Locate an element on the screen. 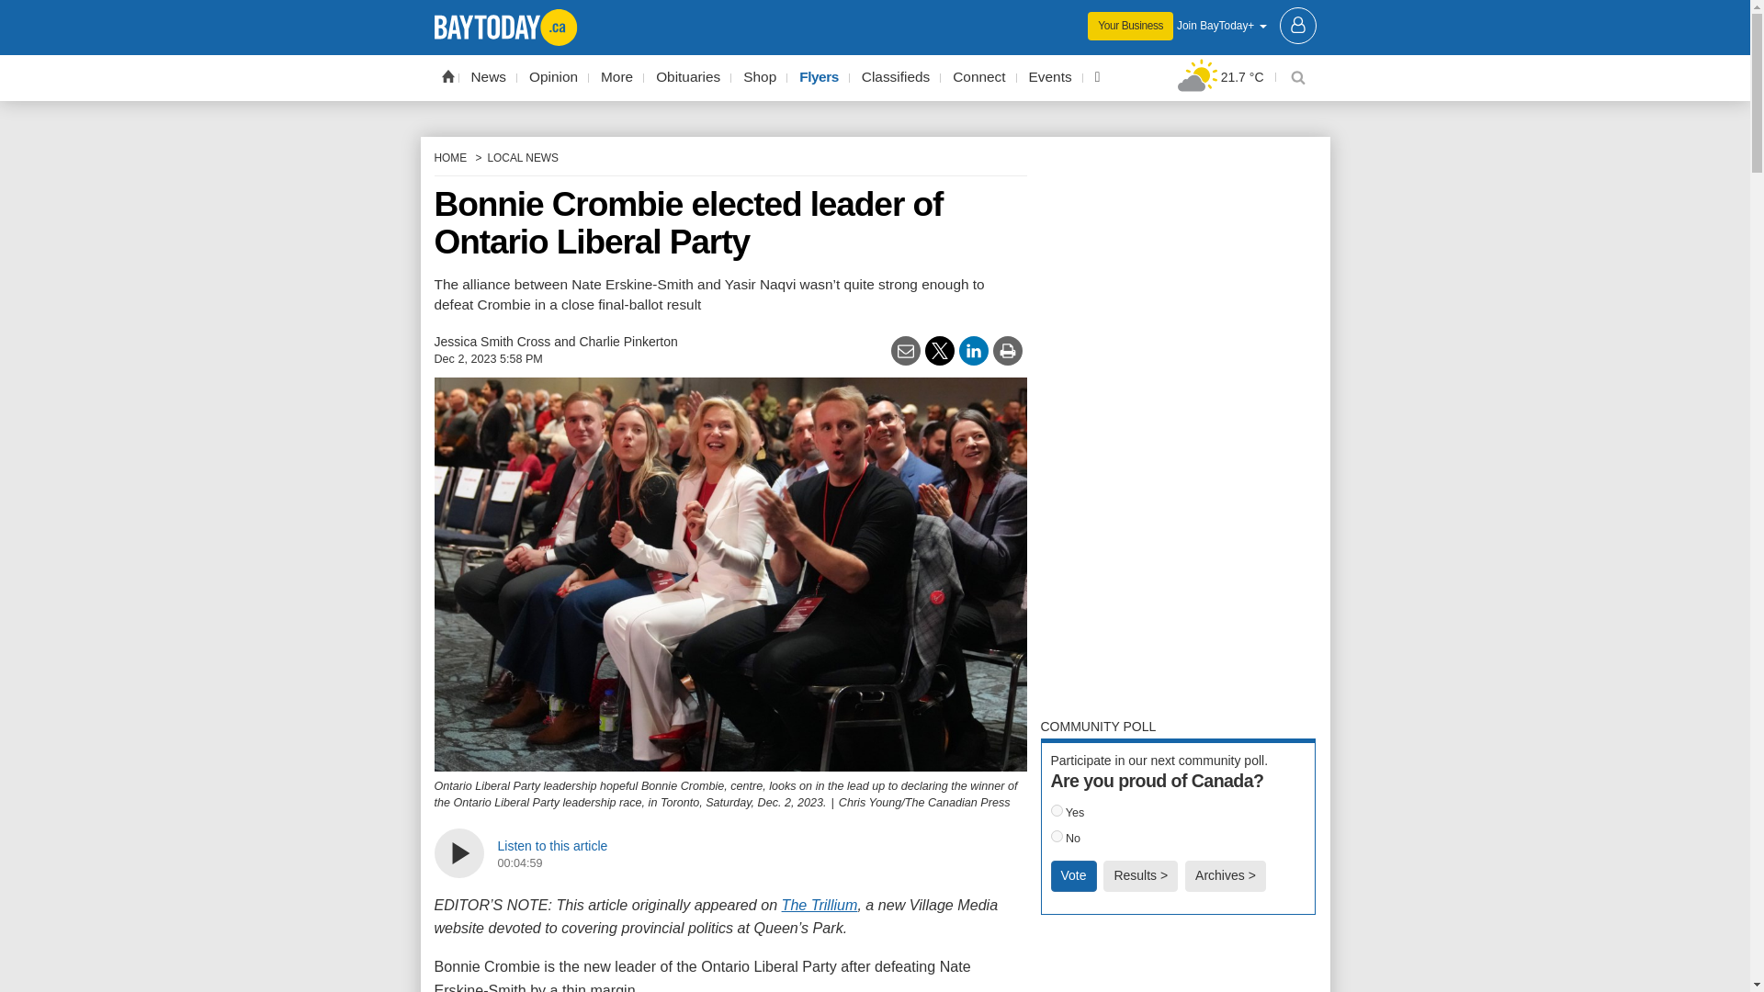  Home is located at coordinates (447, 75).